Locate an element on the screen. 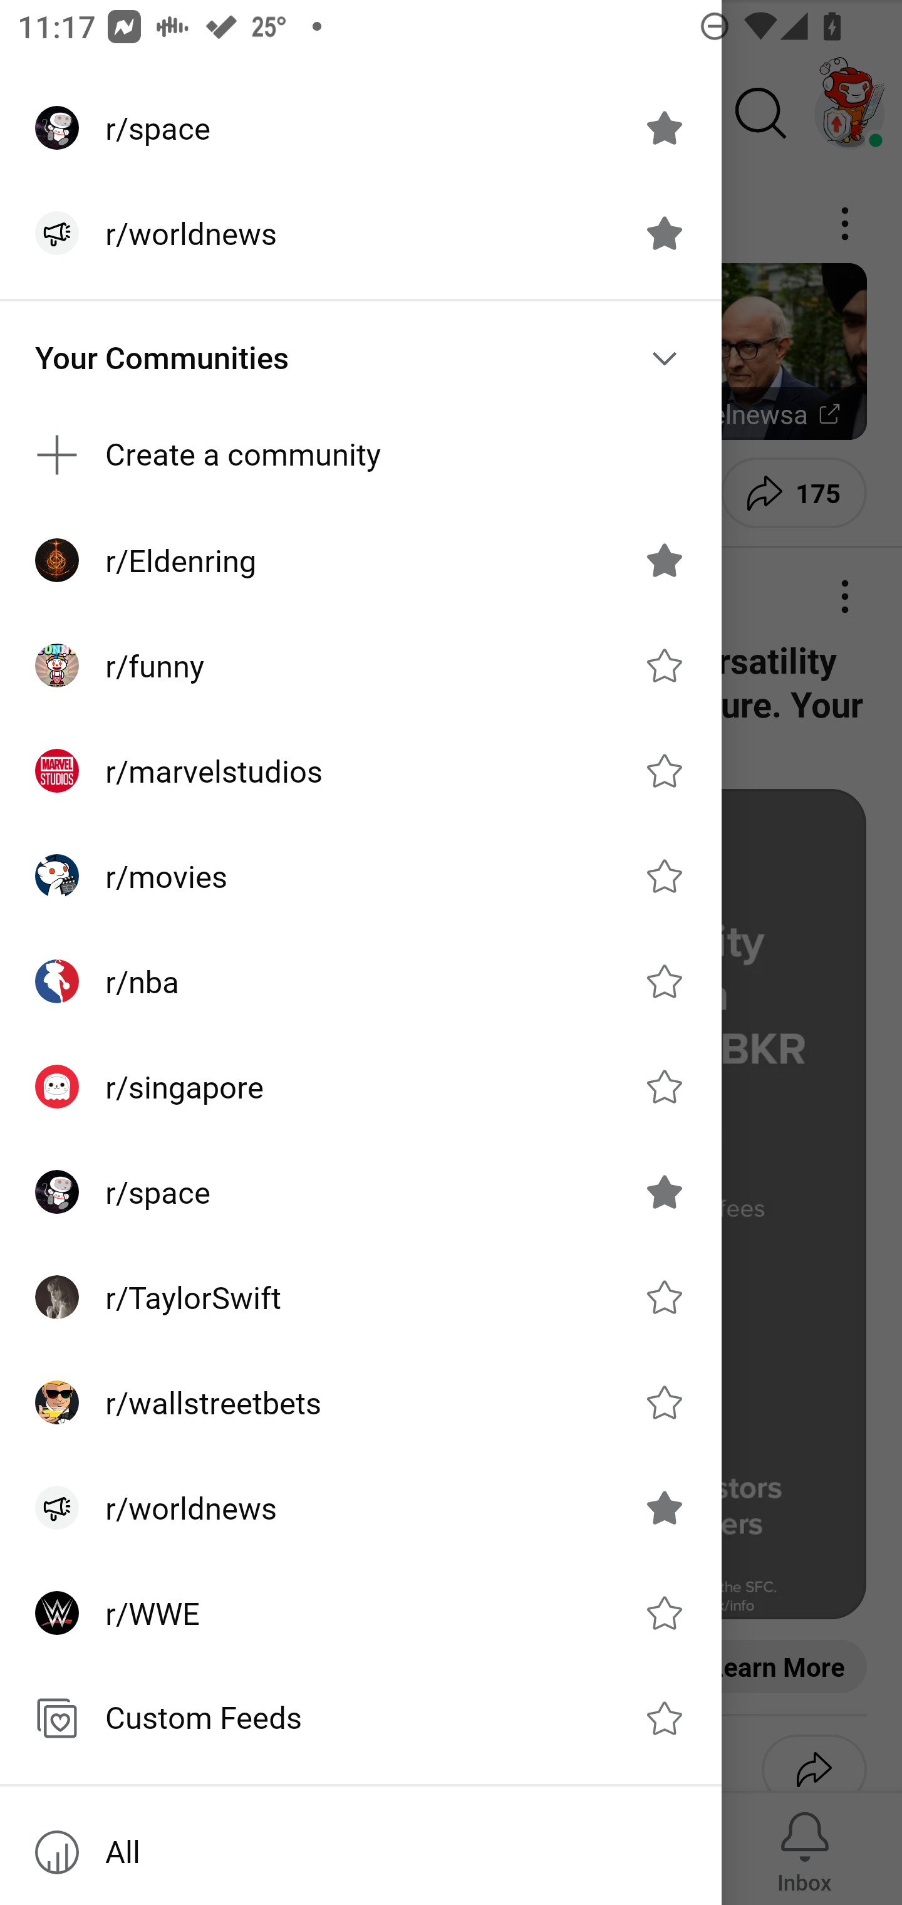 This screenshot has width=902, height=1905. r/worldnews Unfavorite r/worldnews is located at coordinates (361, 233).